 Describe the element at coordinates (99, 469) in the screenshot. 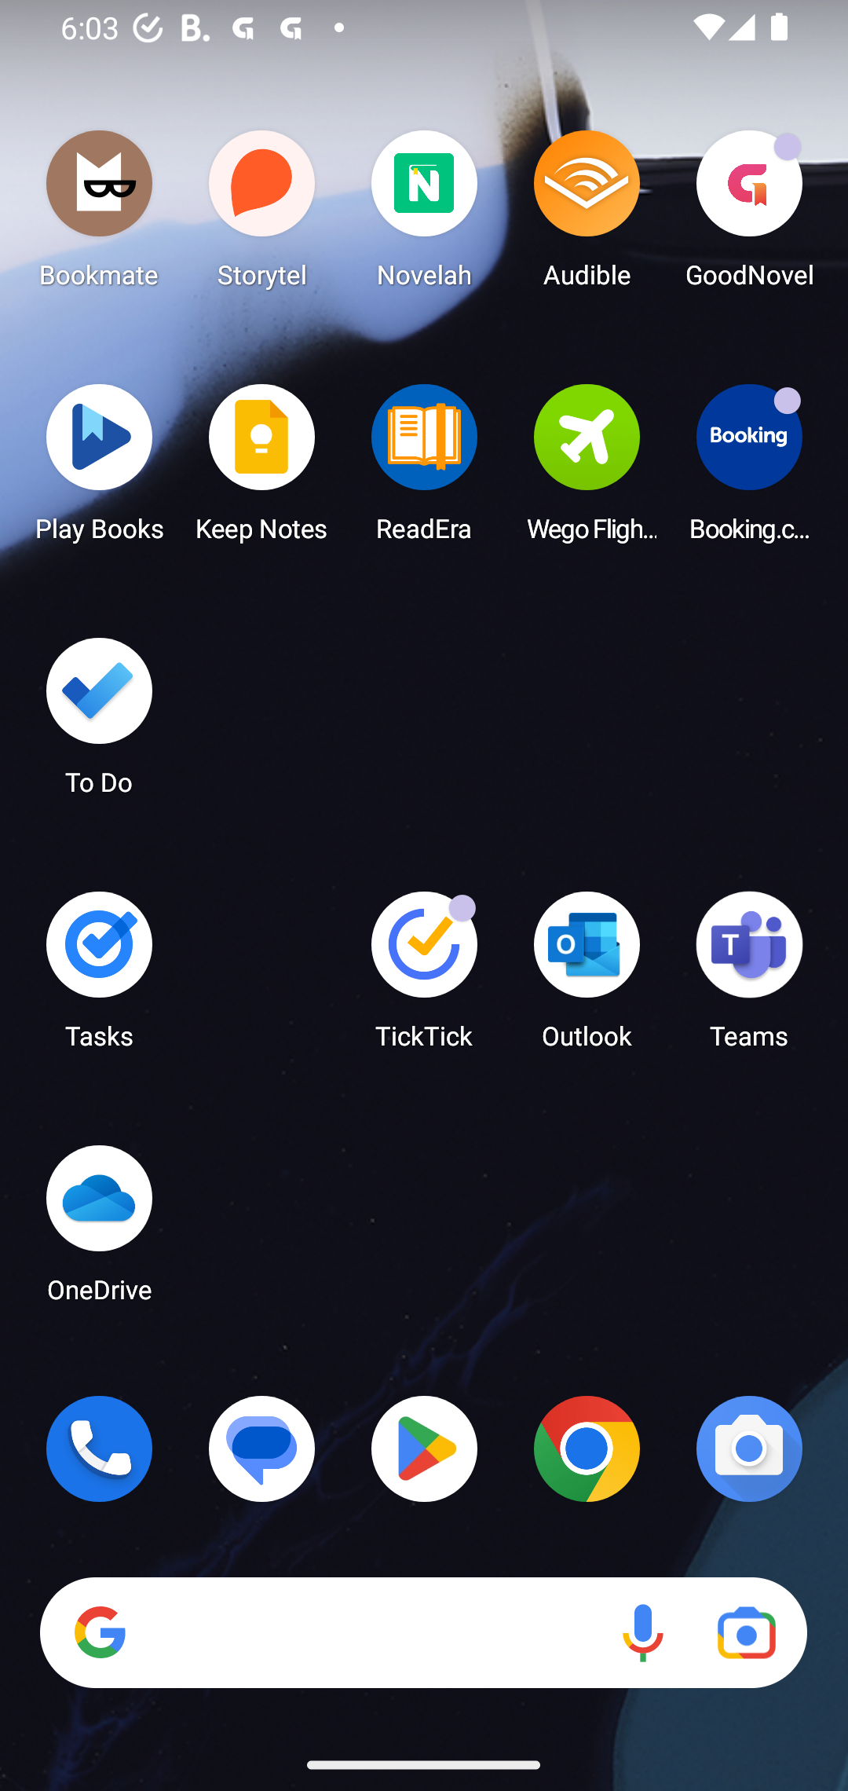

I see `Play Books` at that location.